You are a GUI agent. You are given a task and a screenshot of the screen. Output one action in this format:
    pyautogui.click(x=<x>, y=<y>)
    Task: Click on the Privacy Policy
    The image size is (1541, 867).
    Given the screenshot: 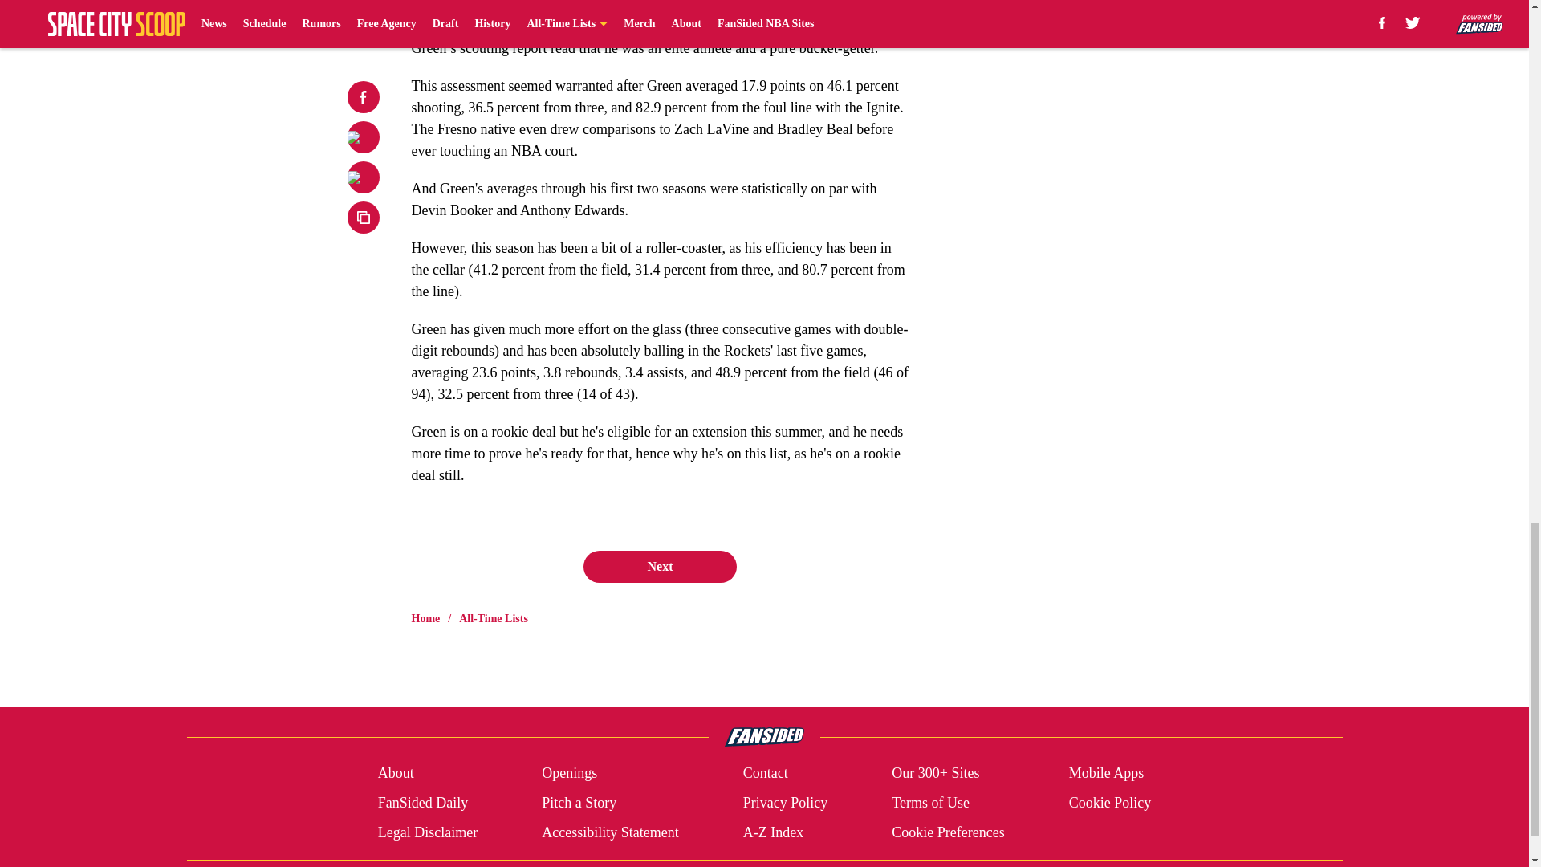 What is the action you would take?
    pyautogui.click(x=785, y=803)
    